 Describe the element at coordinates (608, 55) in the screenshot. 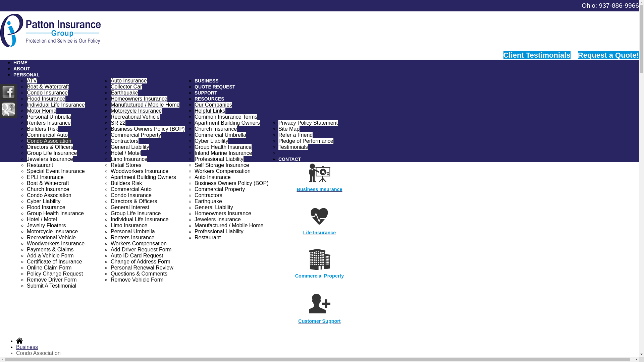

I see `Request a Quote!` at that location.